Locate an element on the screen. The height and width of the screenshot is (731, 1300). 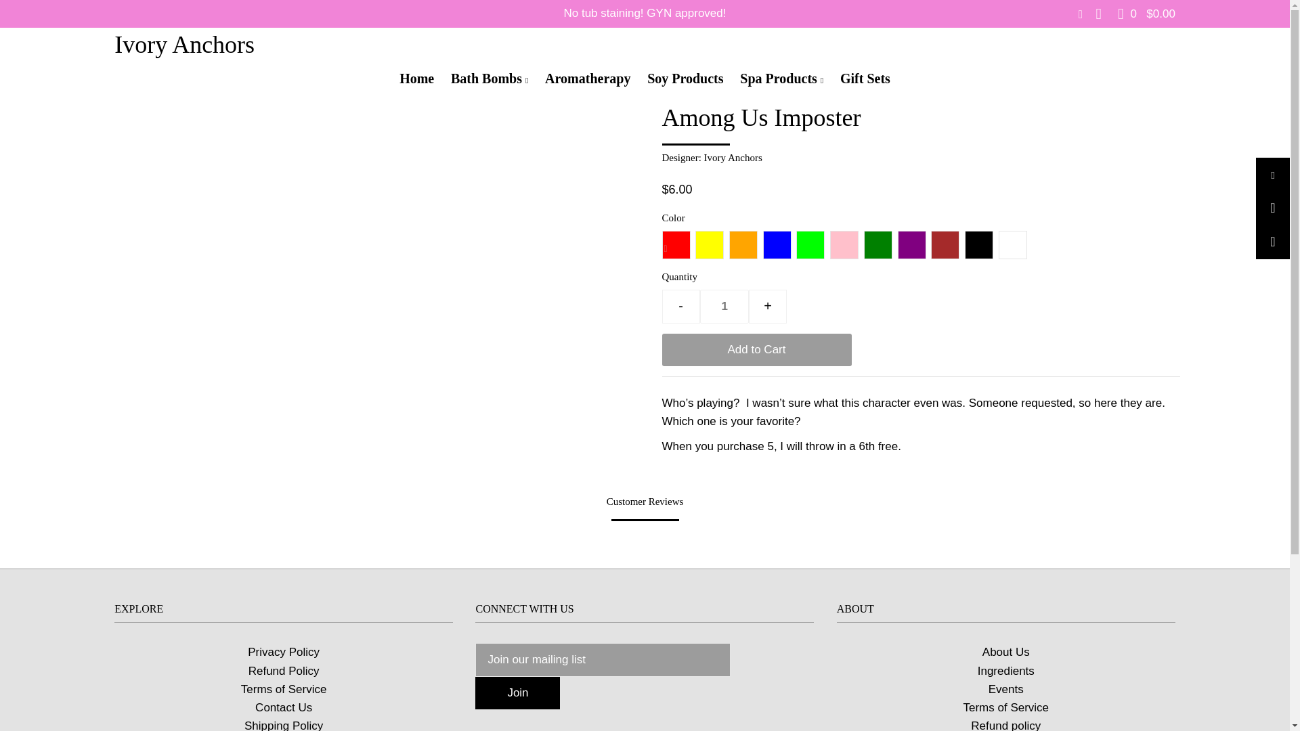
Spa Products is located at coordinates (781, 79).